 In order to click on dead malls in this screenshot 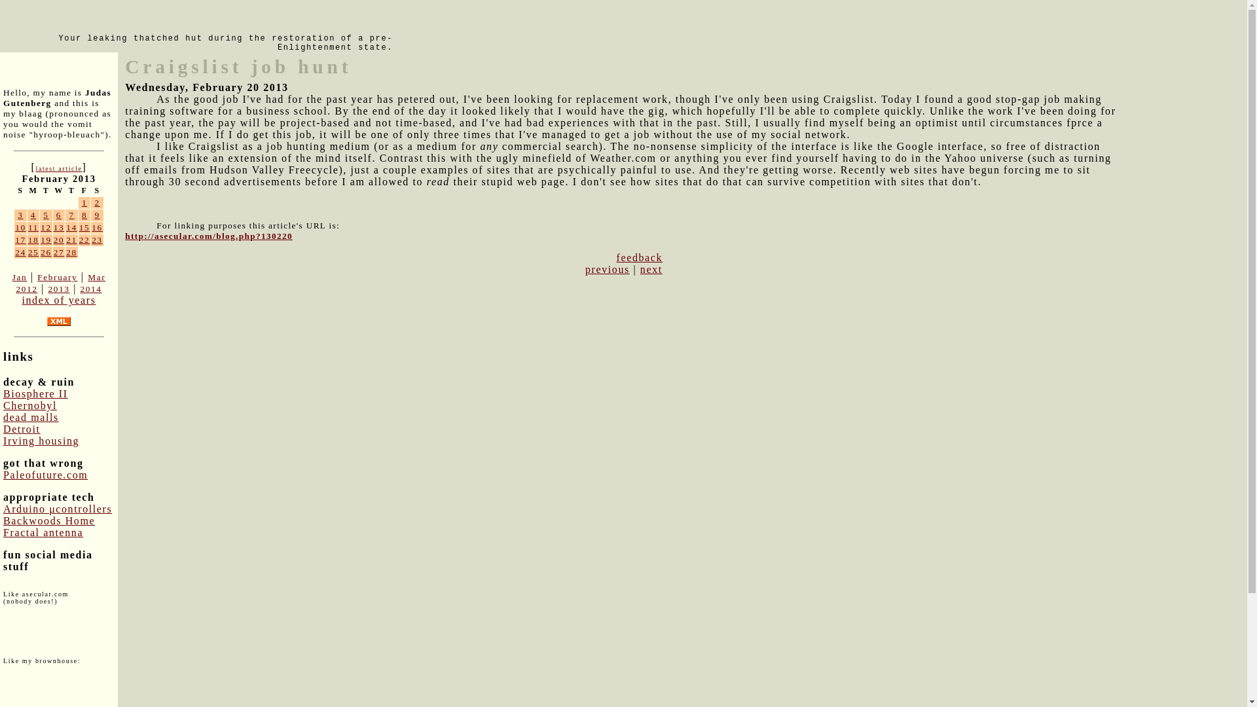, I will do `click(31, 416)`.